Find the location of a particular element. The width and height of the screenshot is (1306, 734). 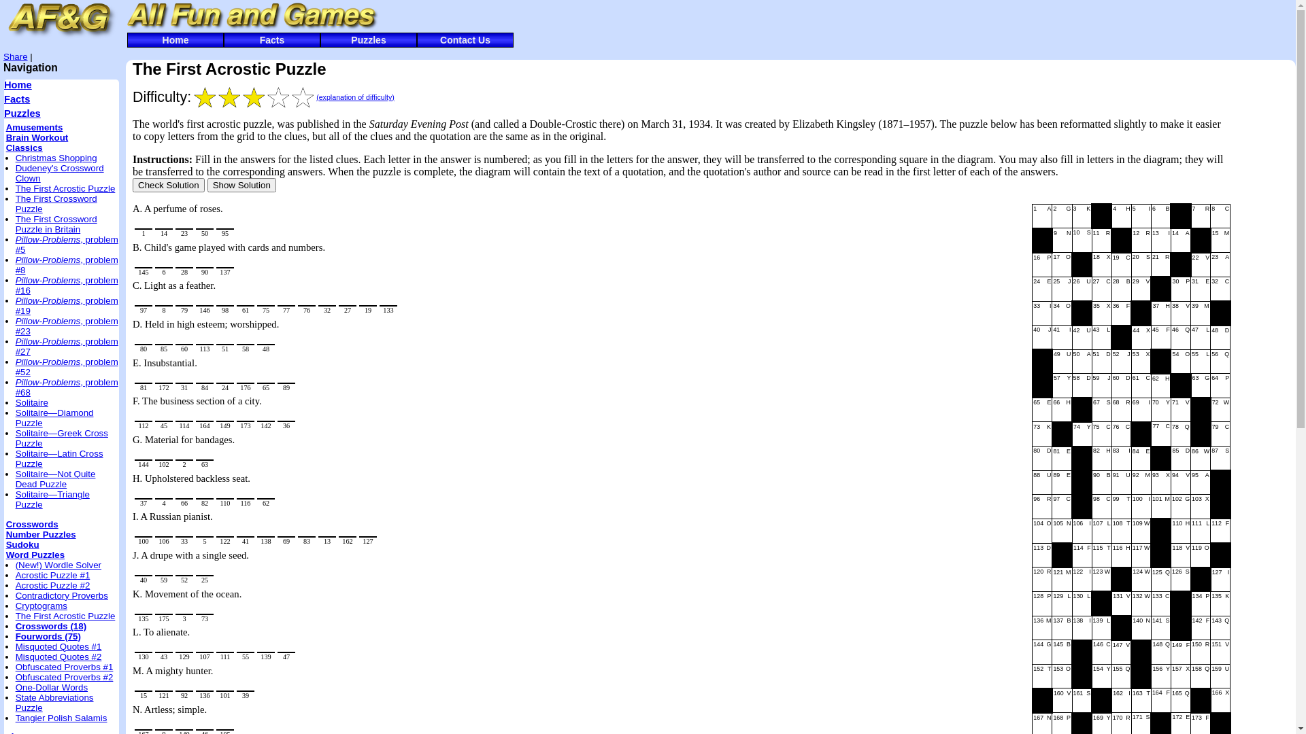

53
X is located at coordinates (1141, 362).